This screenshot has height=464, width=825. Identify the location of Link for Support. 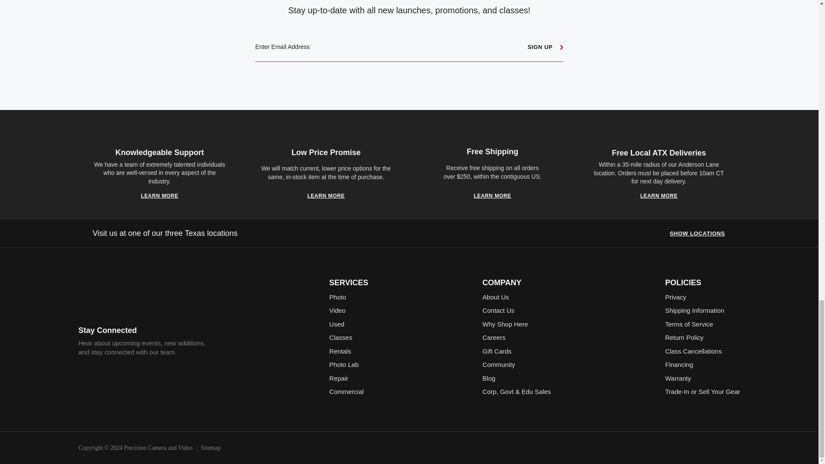
(159, 196).